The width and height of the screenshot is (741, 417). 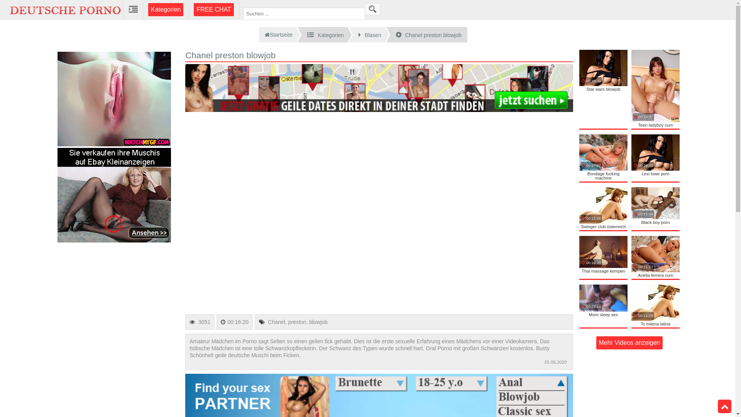 What do you see at coordinates (166, 10) in the screenshot?
I see `Kategorien` at bounding box center [166, 10].